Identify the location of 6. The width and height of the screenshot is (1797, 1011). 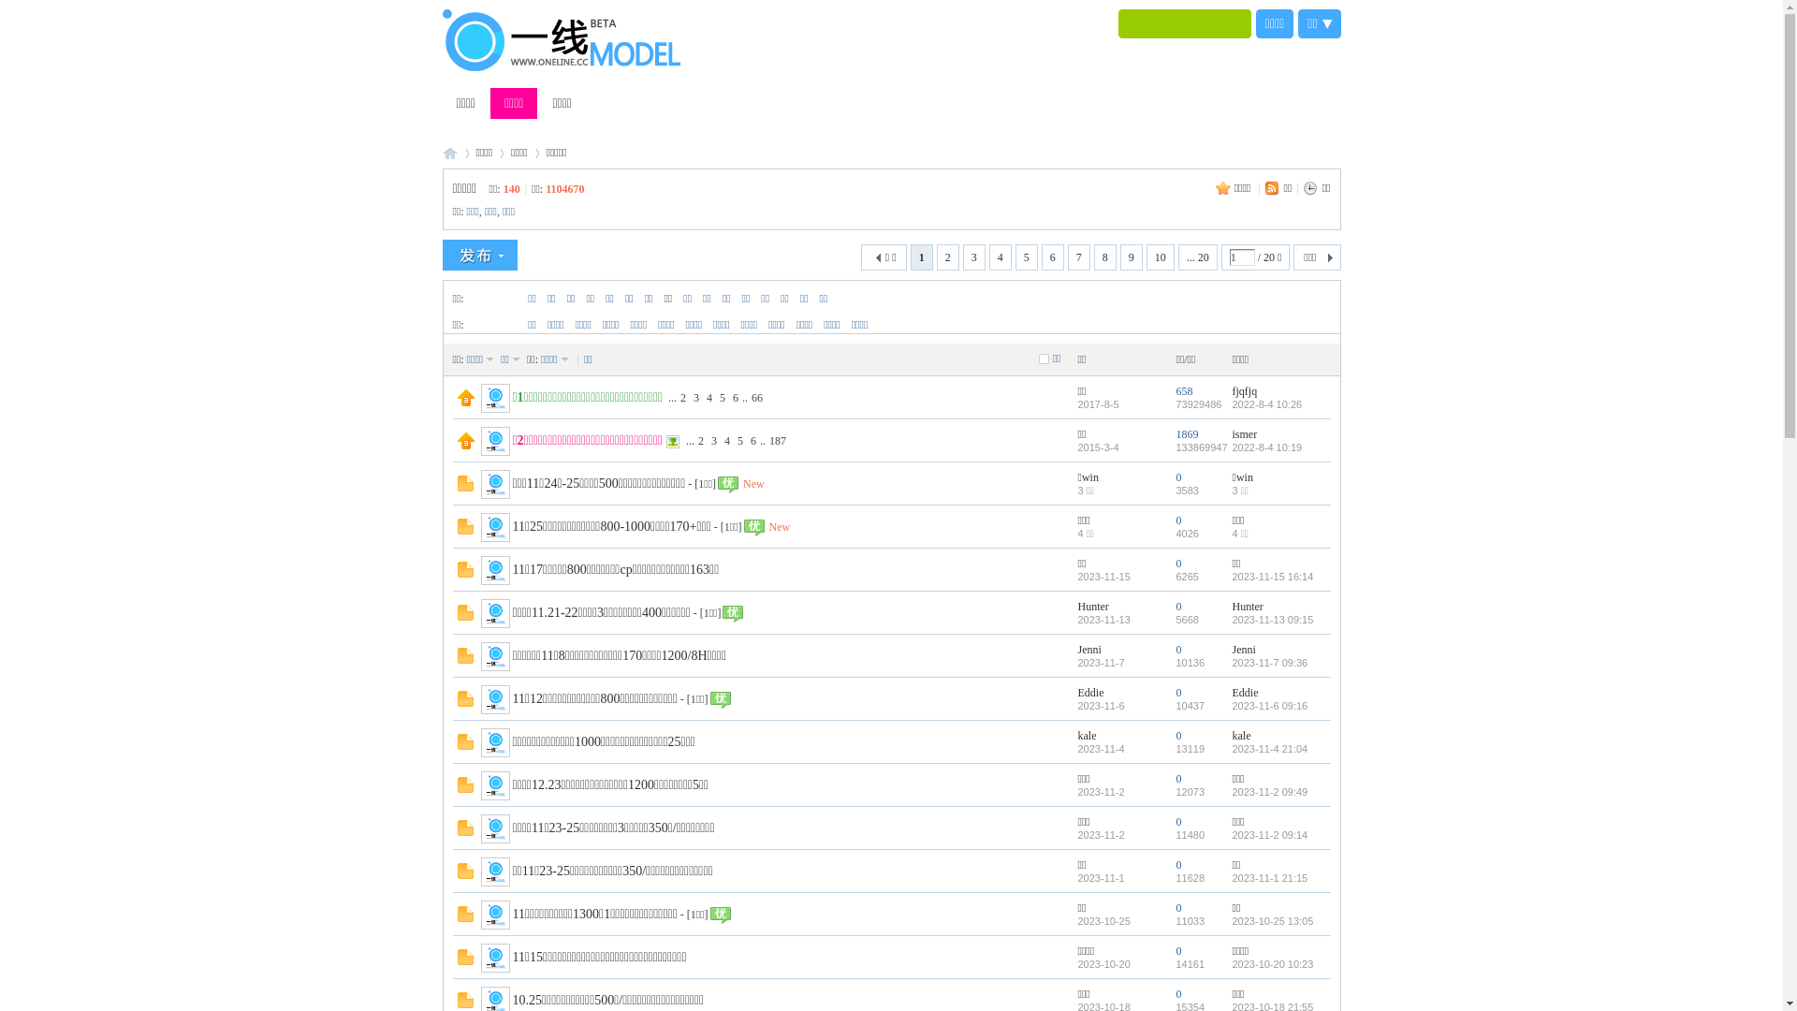
(1053, 257).